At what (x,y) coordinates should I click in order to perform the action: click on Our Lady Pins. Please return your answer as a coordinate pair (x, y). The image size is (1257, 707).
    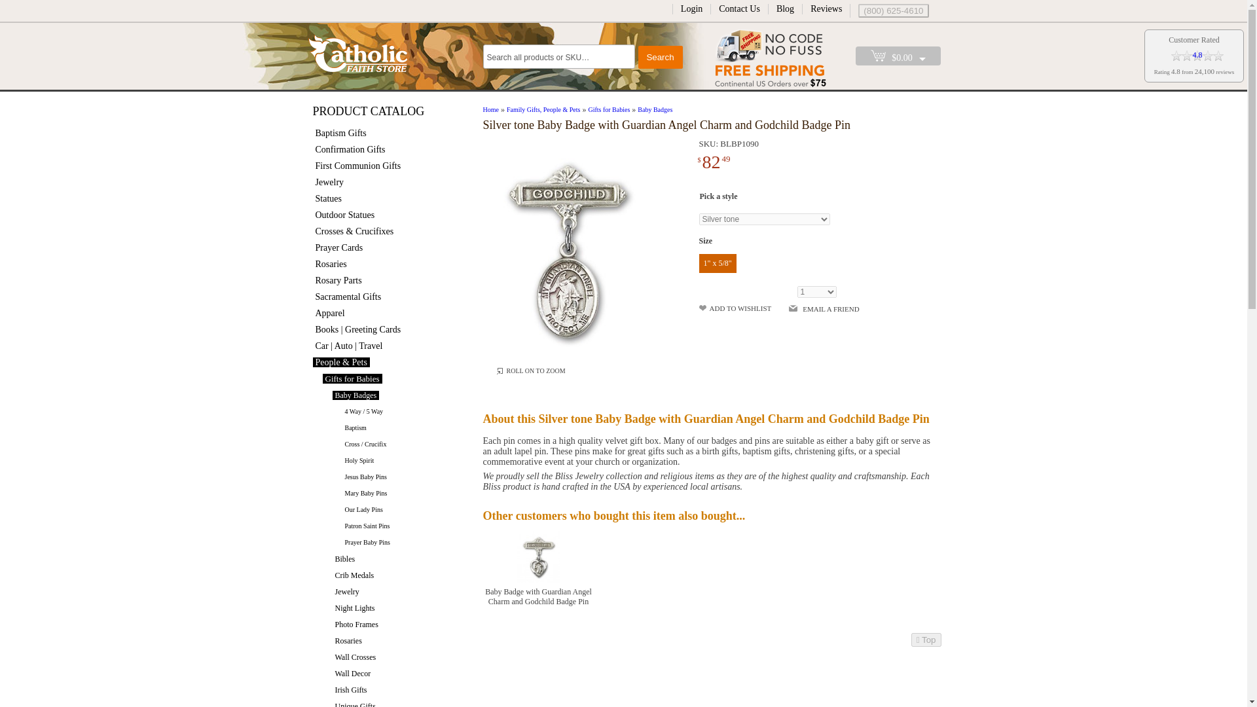
    Looking at the image, I should click on (363, 509).